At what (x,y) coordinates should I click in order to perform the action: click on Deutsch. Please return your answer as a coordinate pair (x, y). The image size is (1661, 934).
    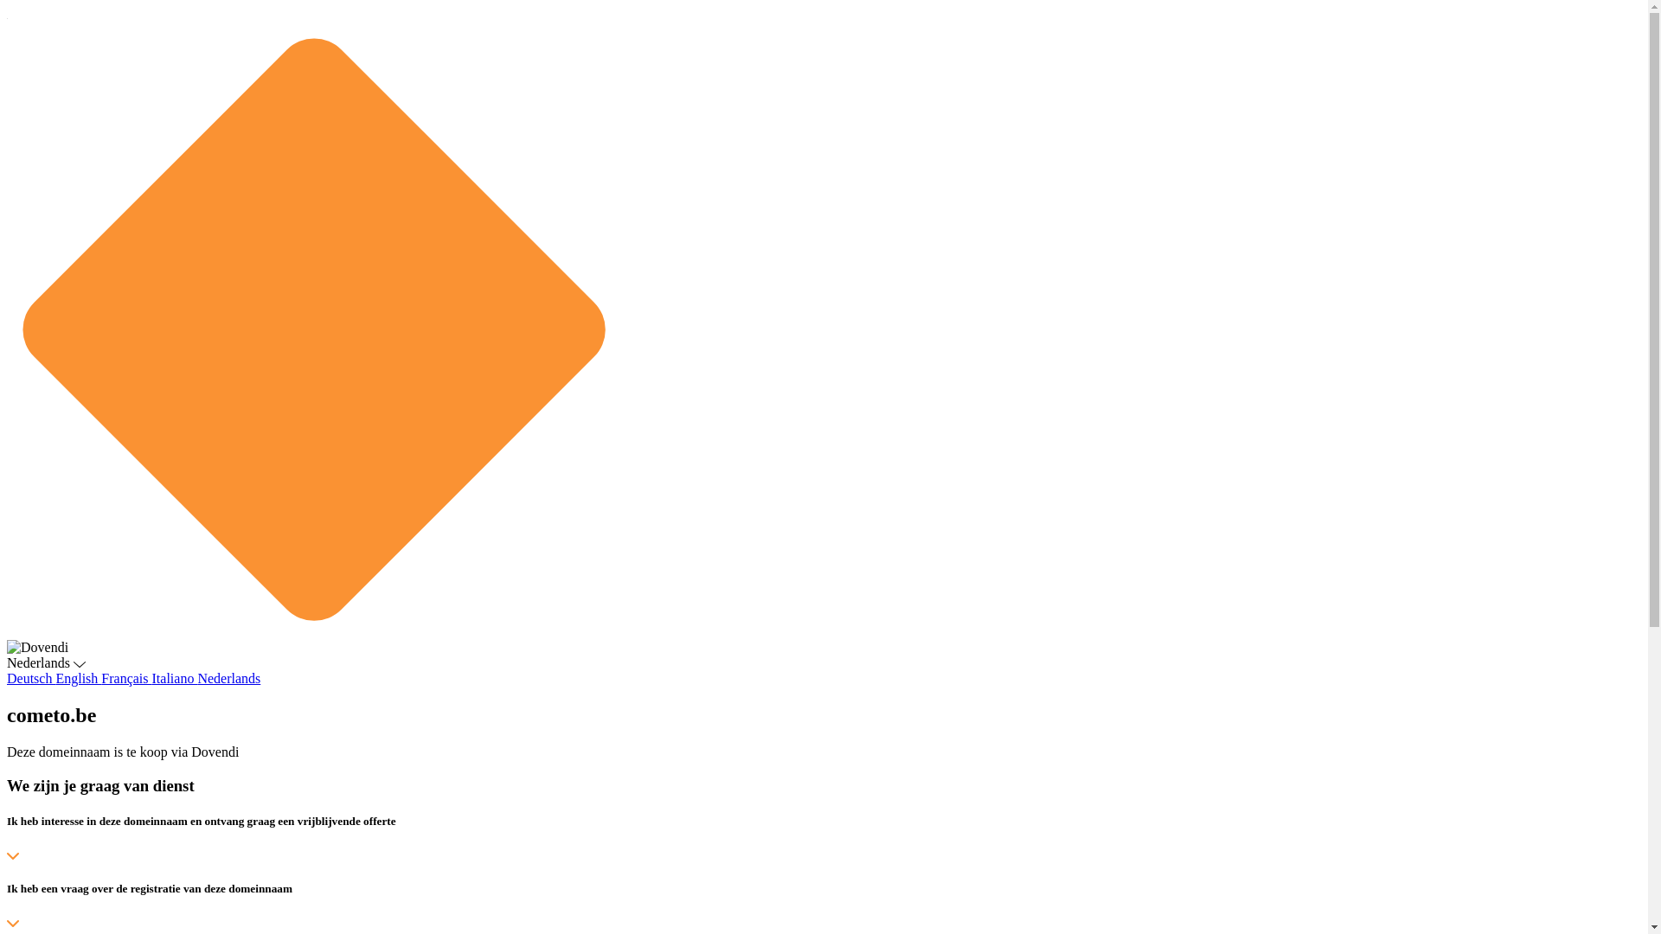
    Looking at the image, I should click on (31, 678).